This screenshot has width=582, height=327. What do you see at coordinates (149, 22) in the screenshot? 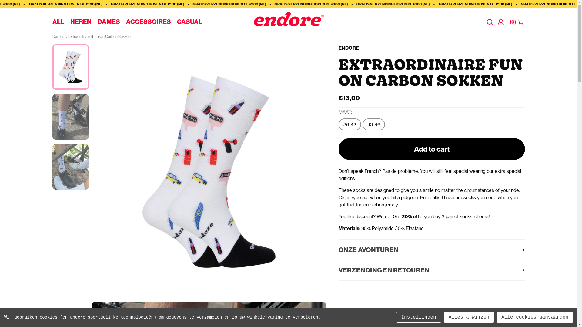
I see `ACCESSOIRES` at bounding box center [149, 22].